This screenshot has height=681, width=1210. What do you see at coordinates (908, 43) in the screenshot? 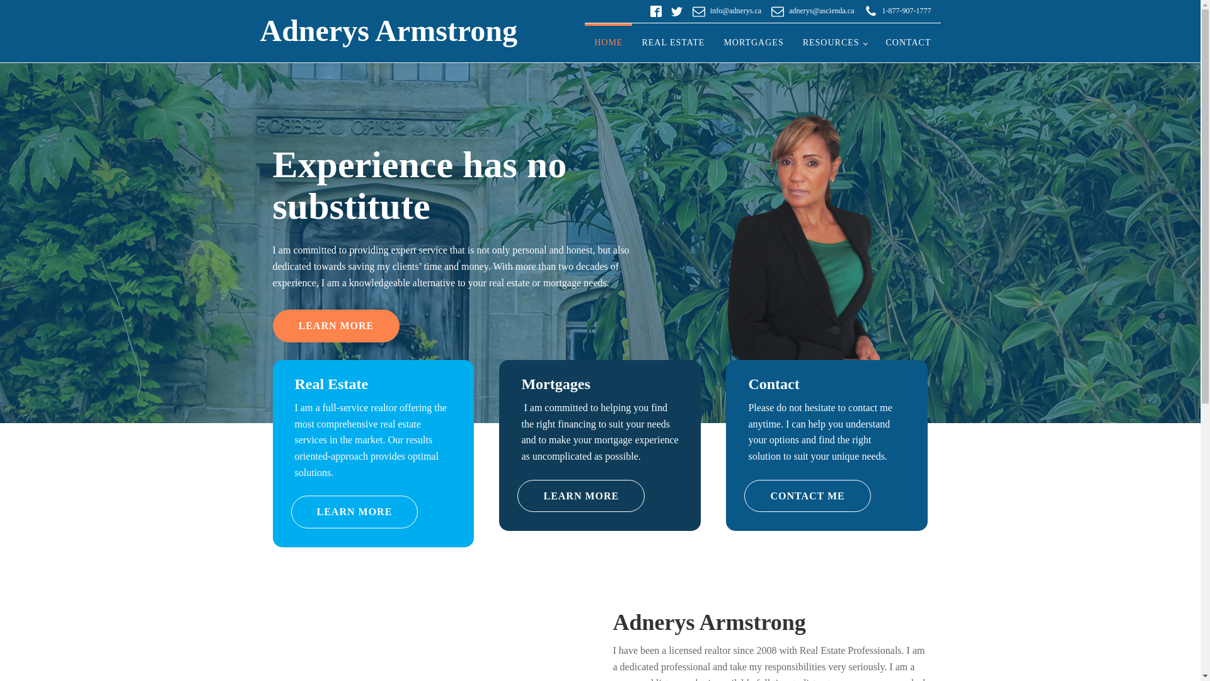
I see `CONTACT` at bounding box center [908, 43].